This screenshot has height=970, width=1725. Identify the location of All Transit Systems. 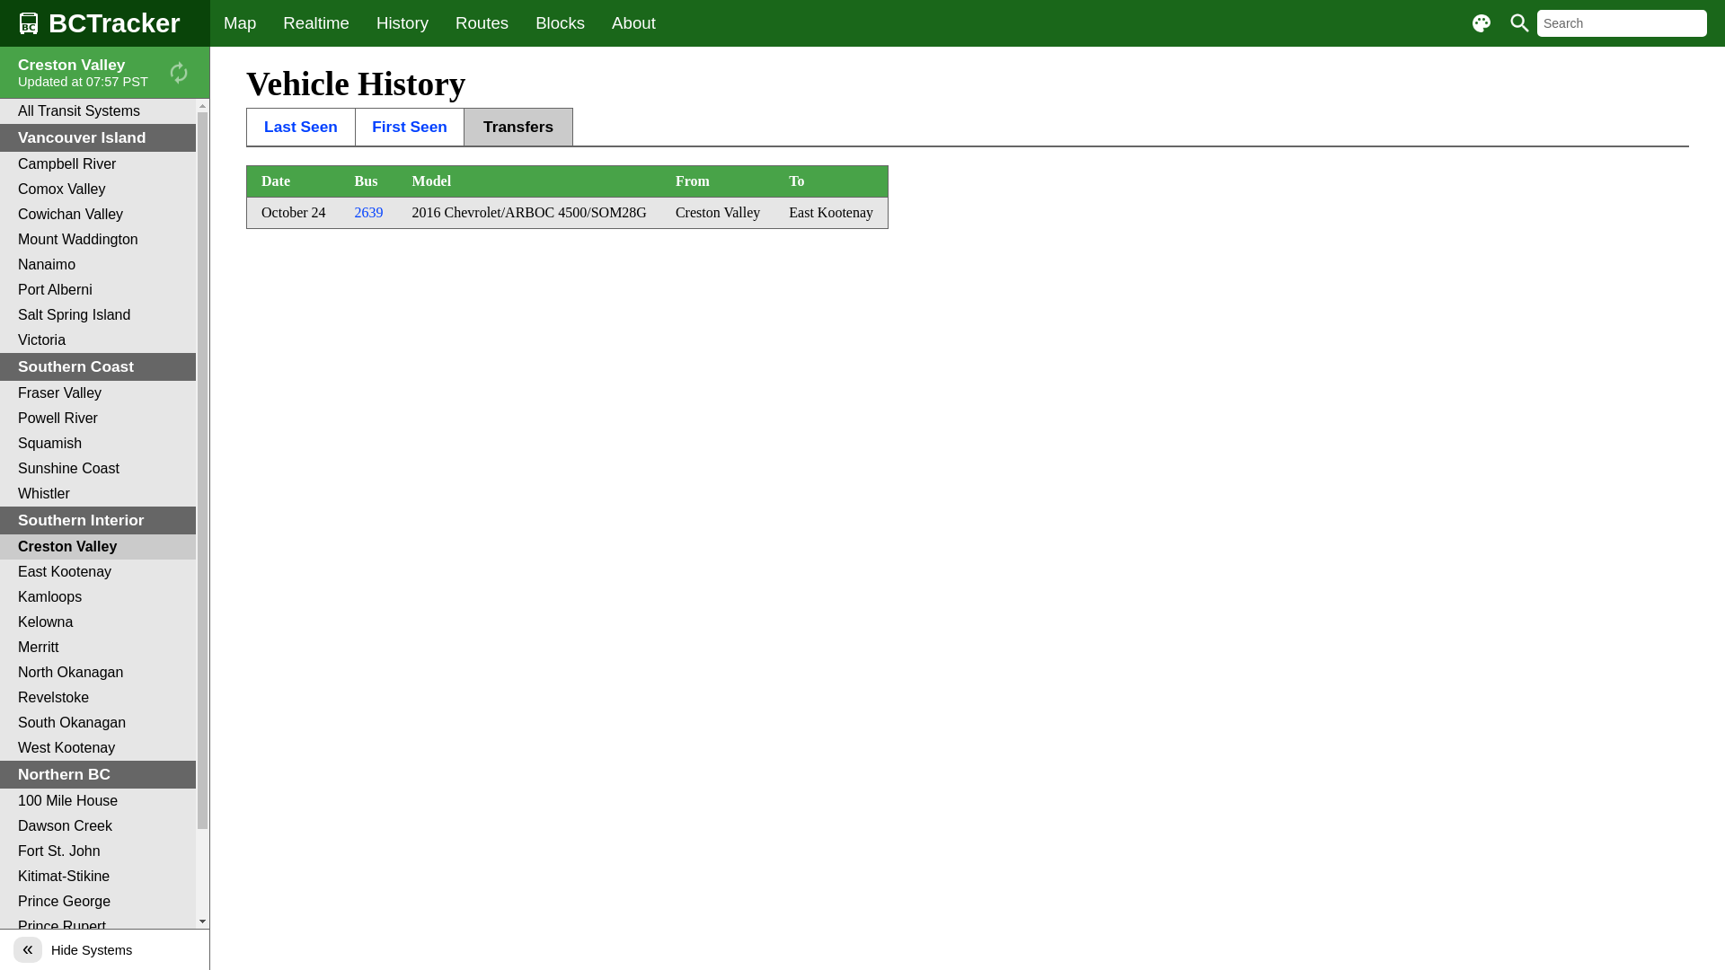
(98, 111).